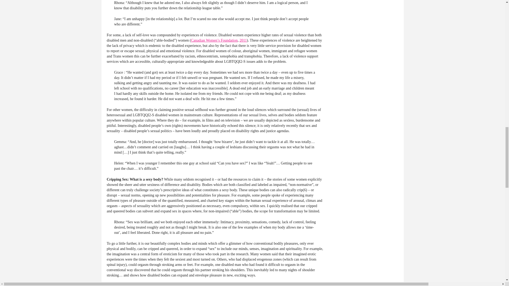 The image size is (509, 286). I want to click on 2011, so click(243, 40).